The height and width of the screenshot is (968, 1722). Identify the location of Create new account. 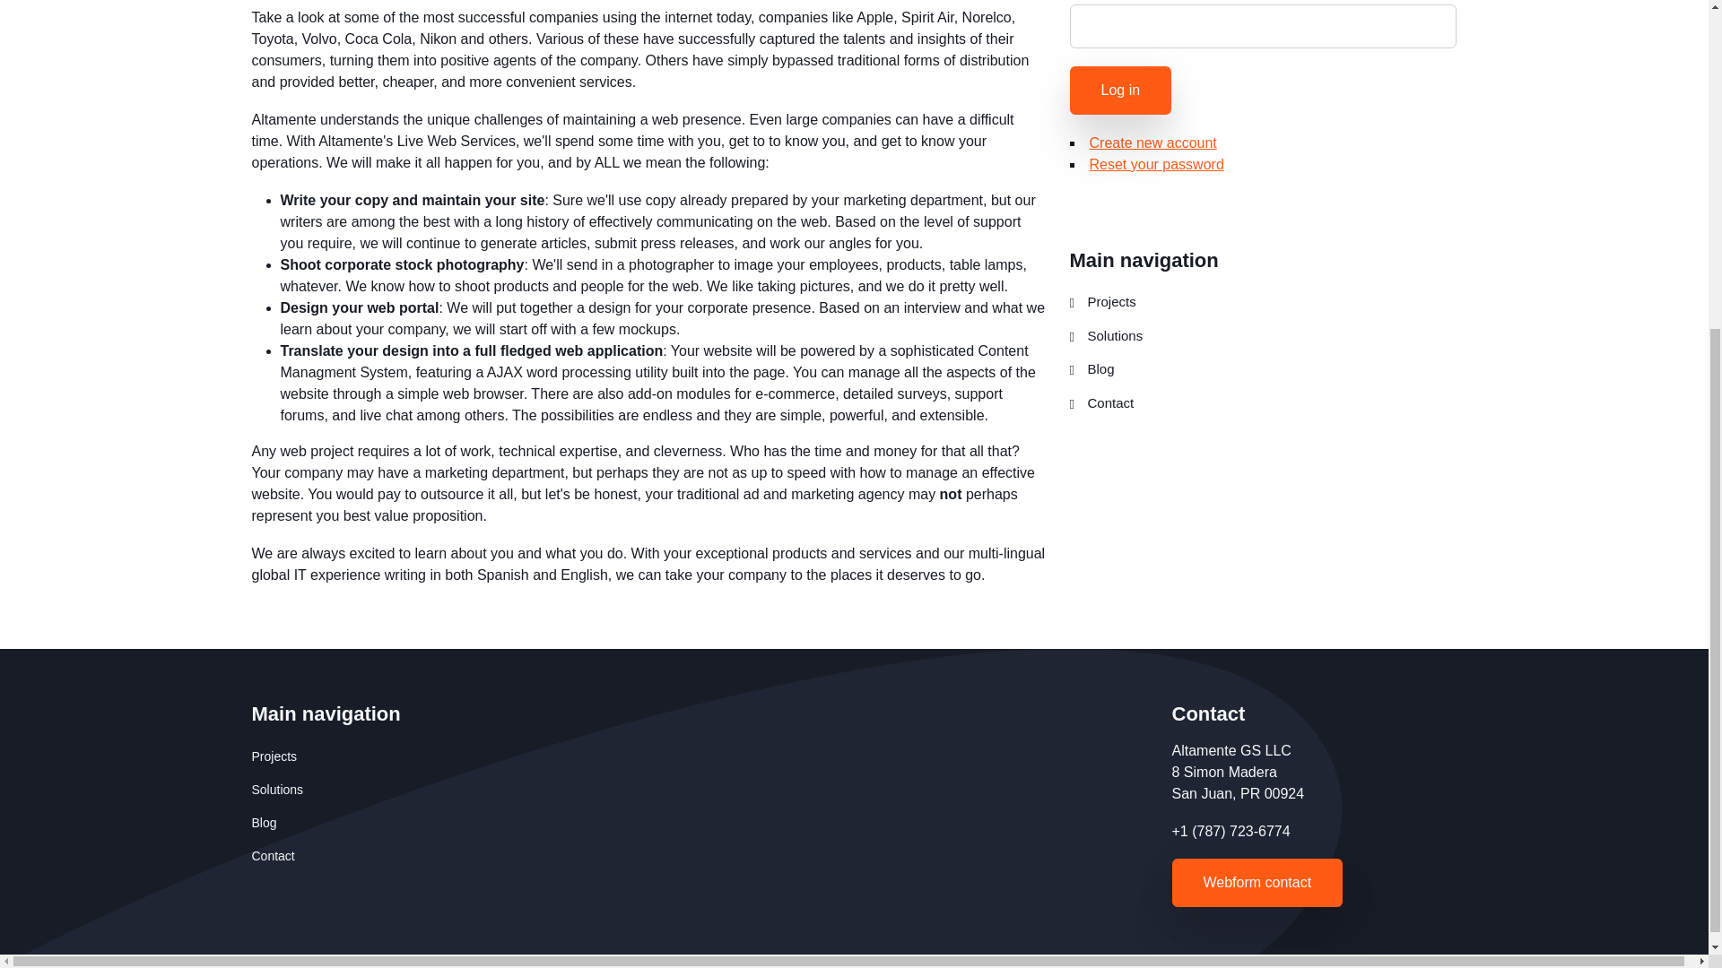
(1152, 143).